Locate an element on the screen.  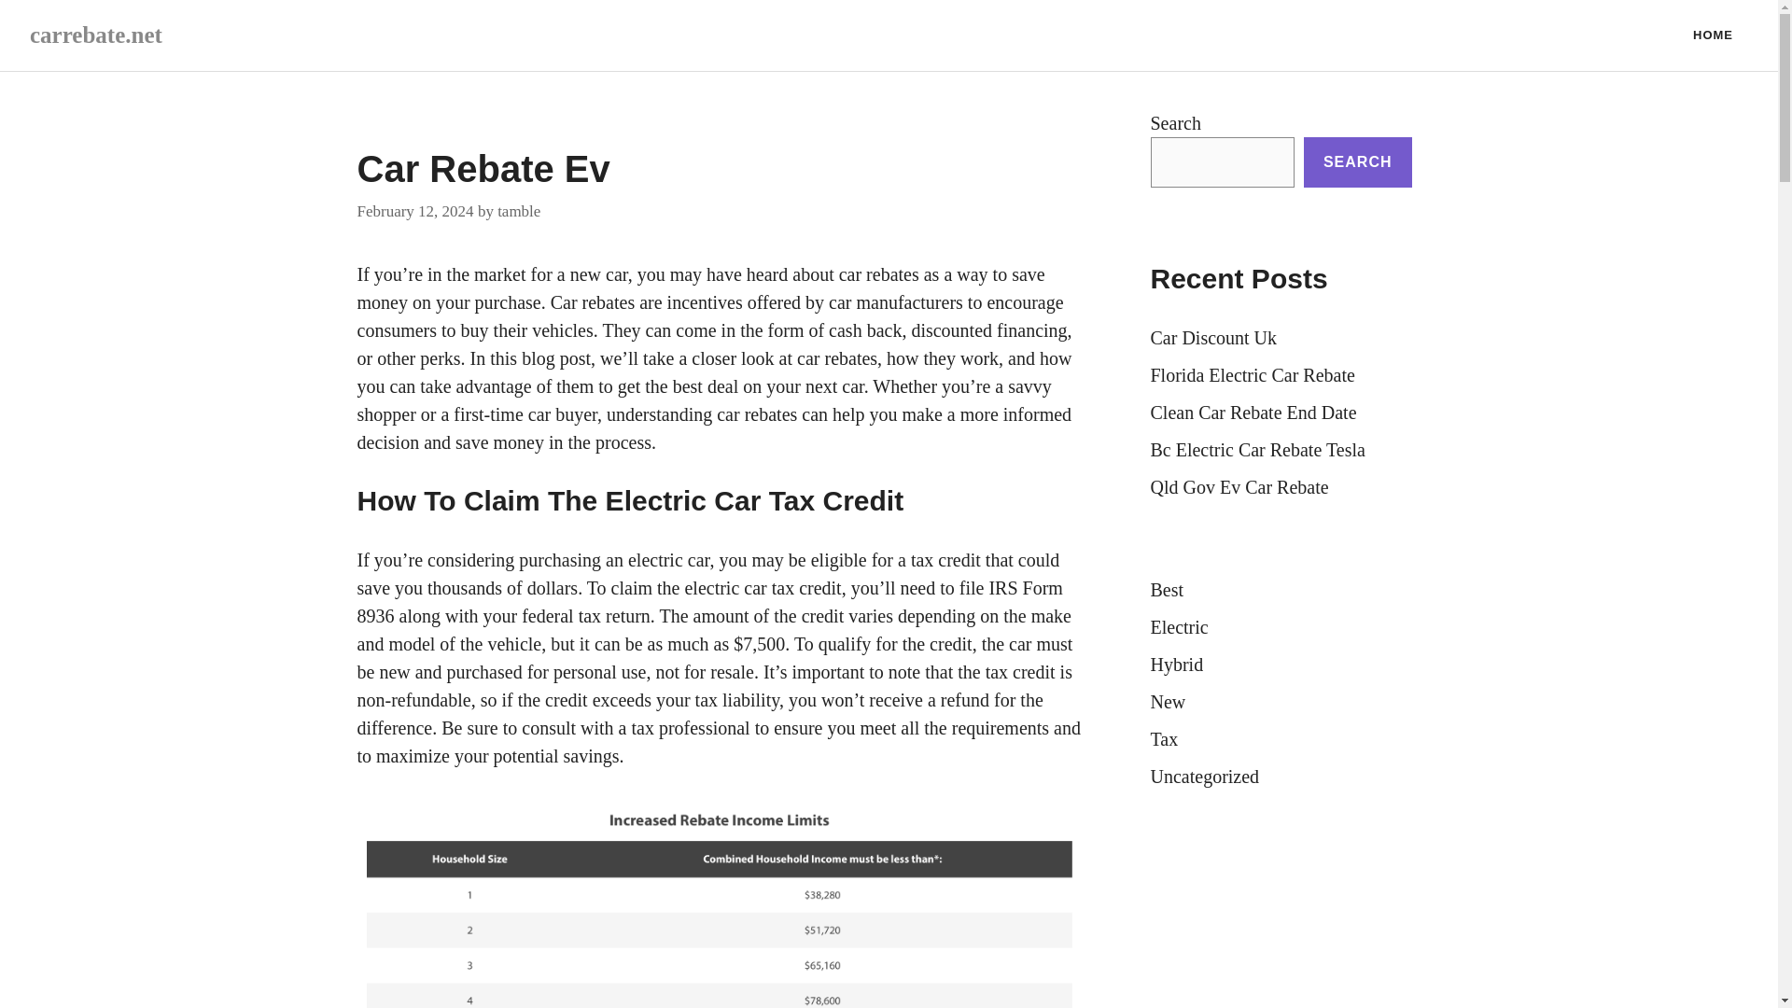
tamble is located at coordinates (519, 211).